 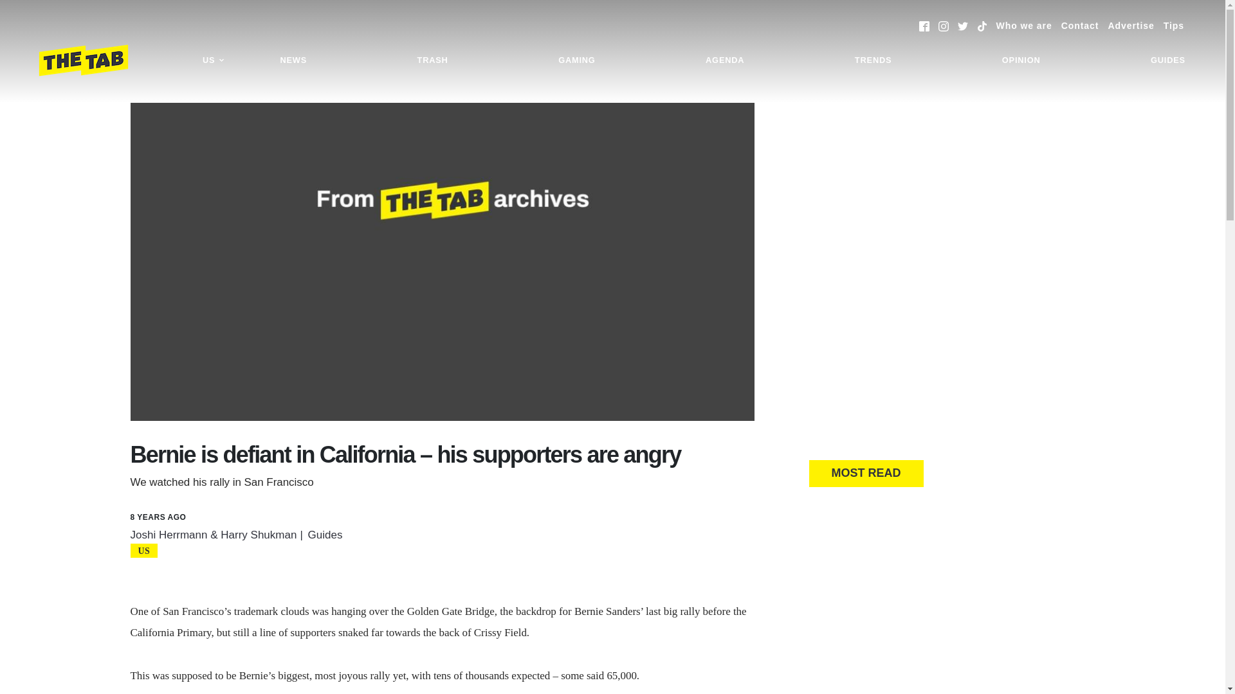 I want to click on Who we are, so click(x=1024, y=26).